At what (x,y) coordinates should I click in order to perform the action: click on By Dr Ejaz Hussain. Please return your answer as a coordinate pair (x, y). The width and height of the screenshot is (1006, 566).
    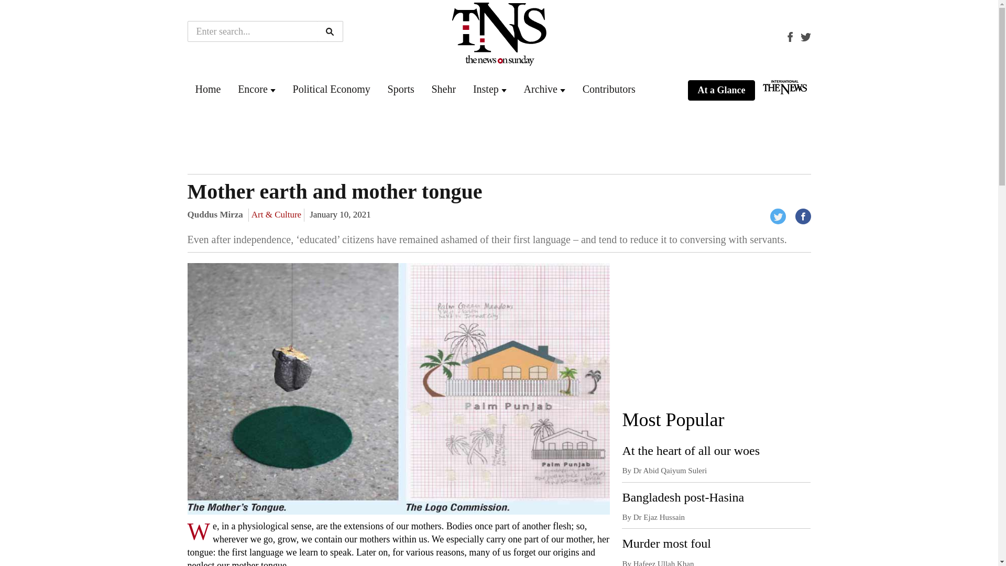
    Looking at the image, I should click on (653, 517).